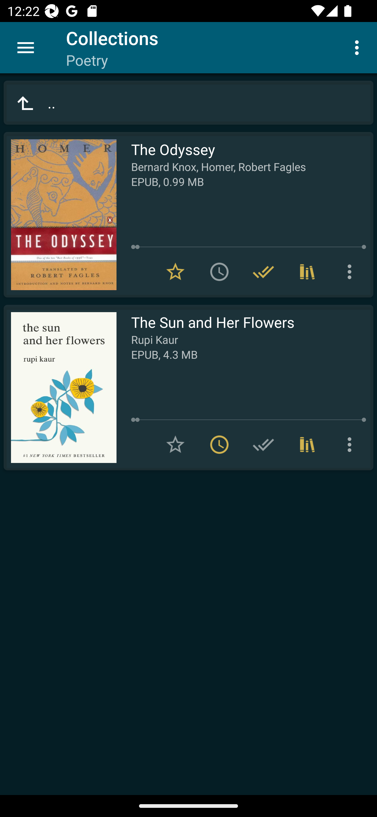 This screenshot has height=817, width=377. What do you see at coordinates (219, 272) in the screenshot?
I see `Add to To read` at bounding box center [219, 272].